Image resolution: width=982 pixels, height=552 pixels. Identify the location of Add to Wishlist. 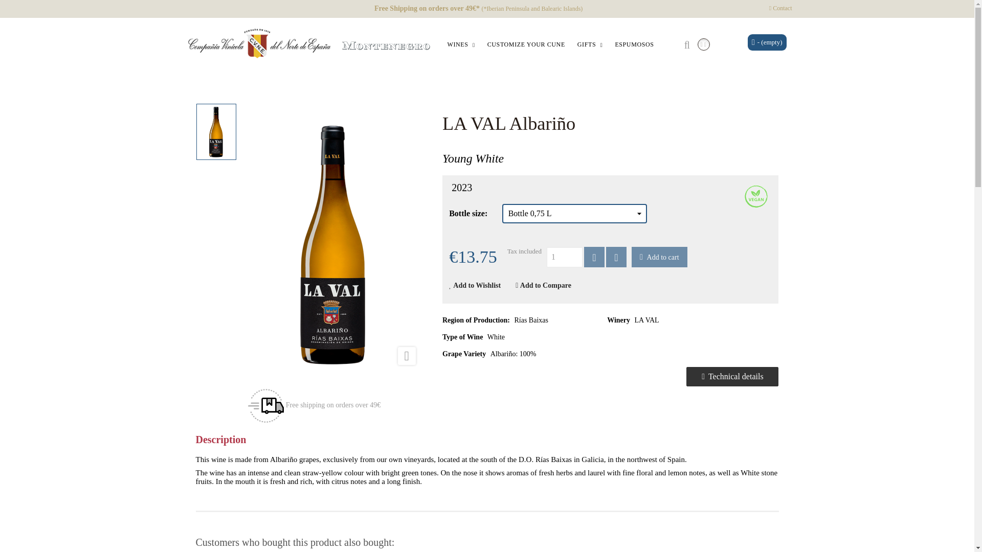
(480, 285).